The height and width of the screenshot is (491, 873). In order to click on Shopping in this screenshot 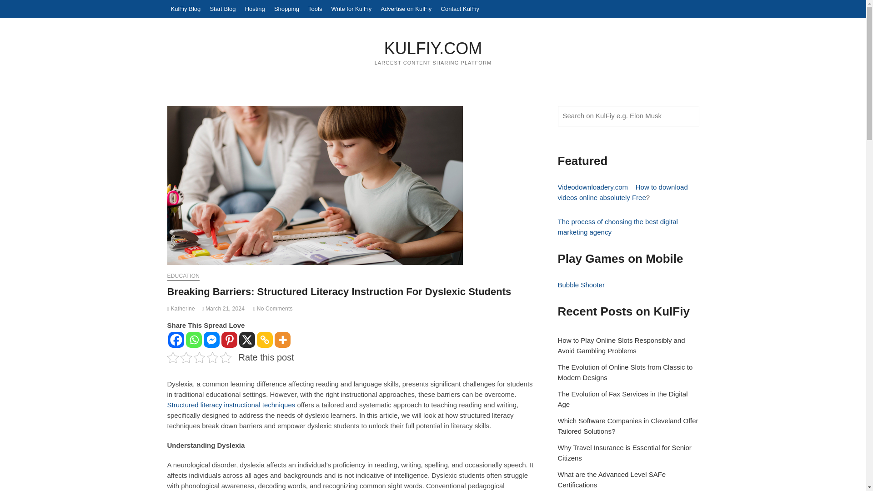, I will do `click(286, 9)`.